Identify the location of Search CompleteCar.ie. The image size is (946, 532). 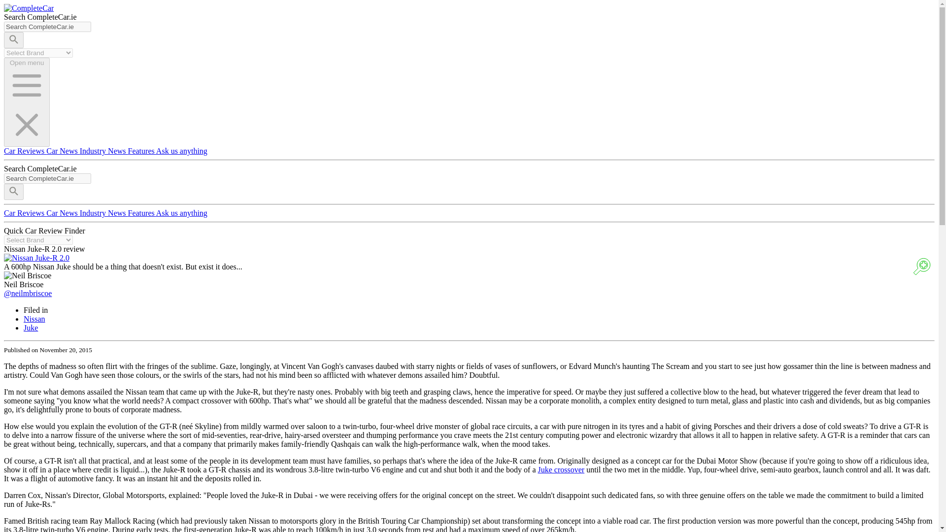
(47, 178).